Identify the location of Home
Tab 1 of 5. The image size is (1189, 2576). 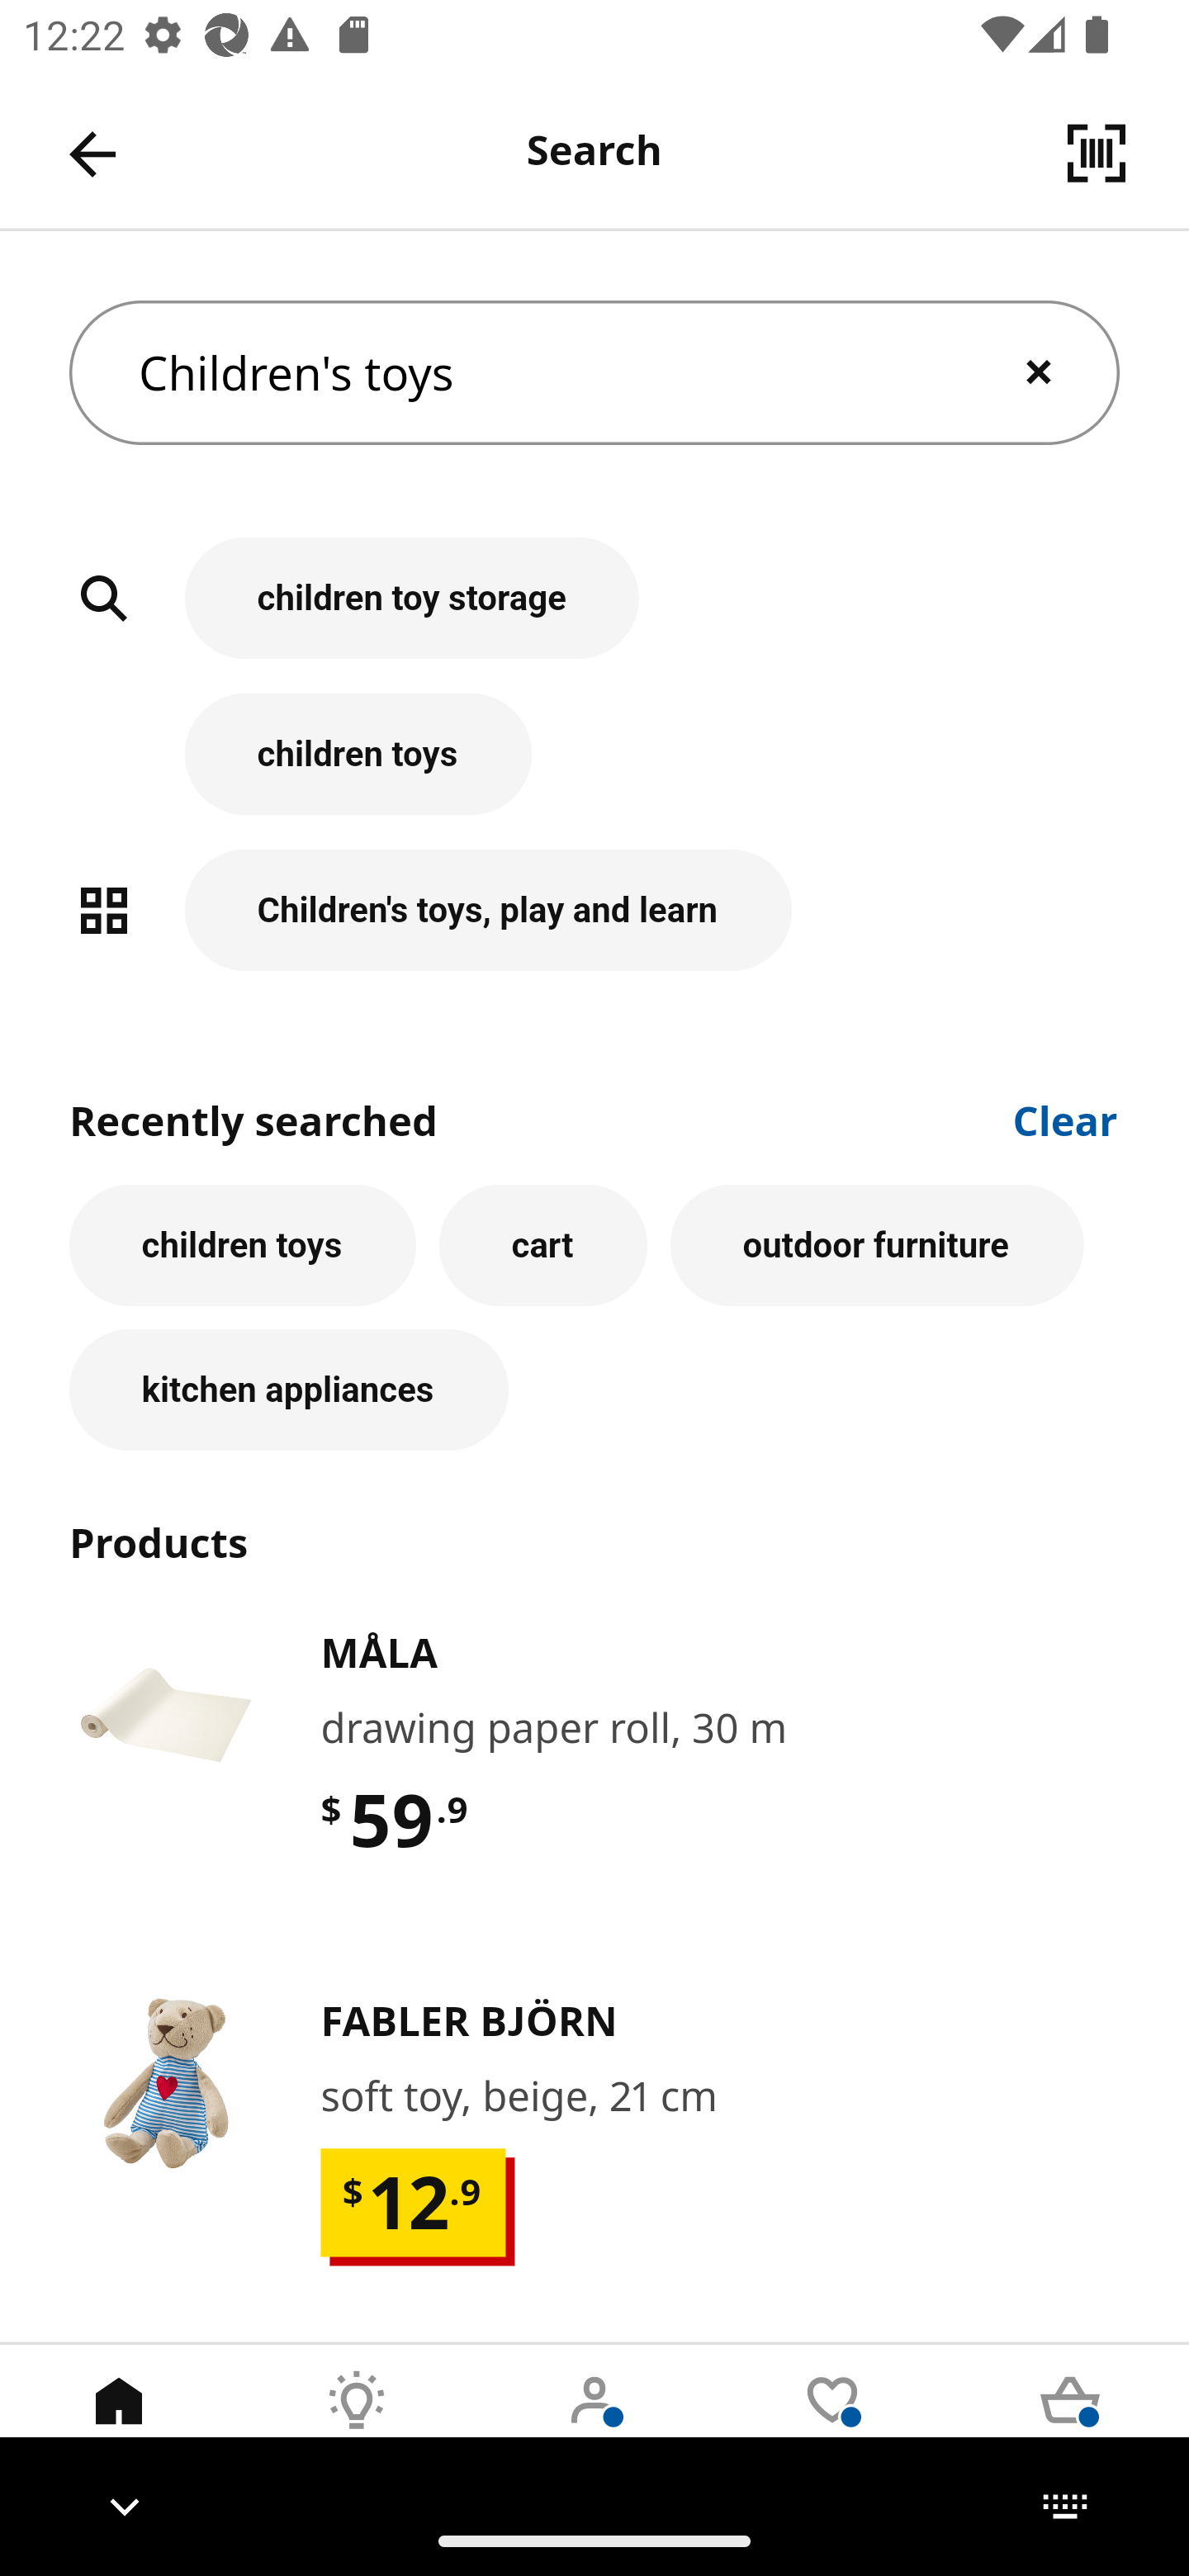
(119, 2425).